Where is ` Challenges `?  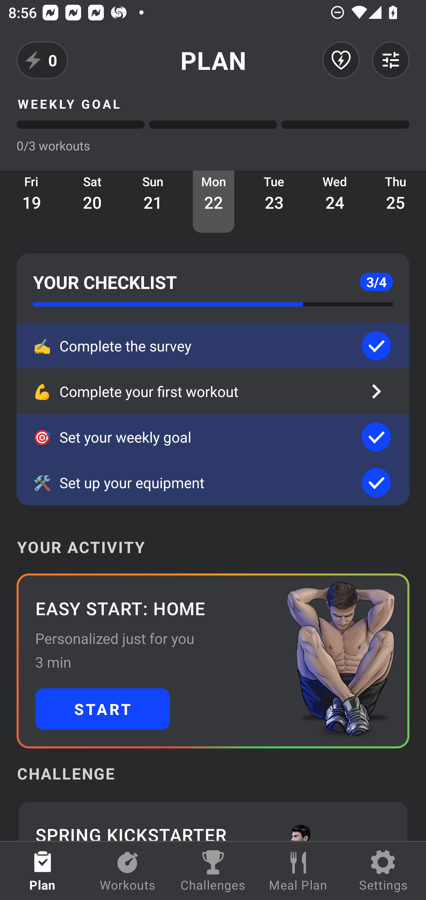
 Challenges  is located at coordinates (213, 871).